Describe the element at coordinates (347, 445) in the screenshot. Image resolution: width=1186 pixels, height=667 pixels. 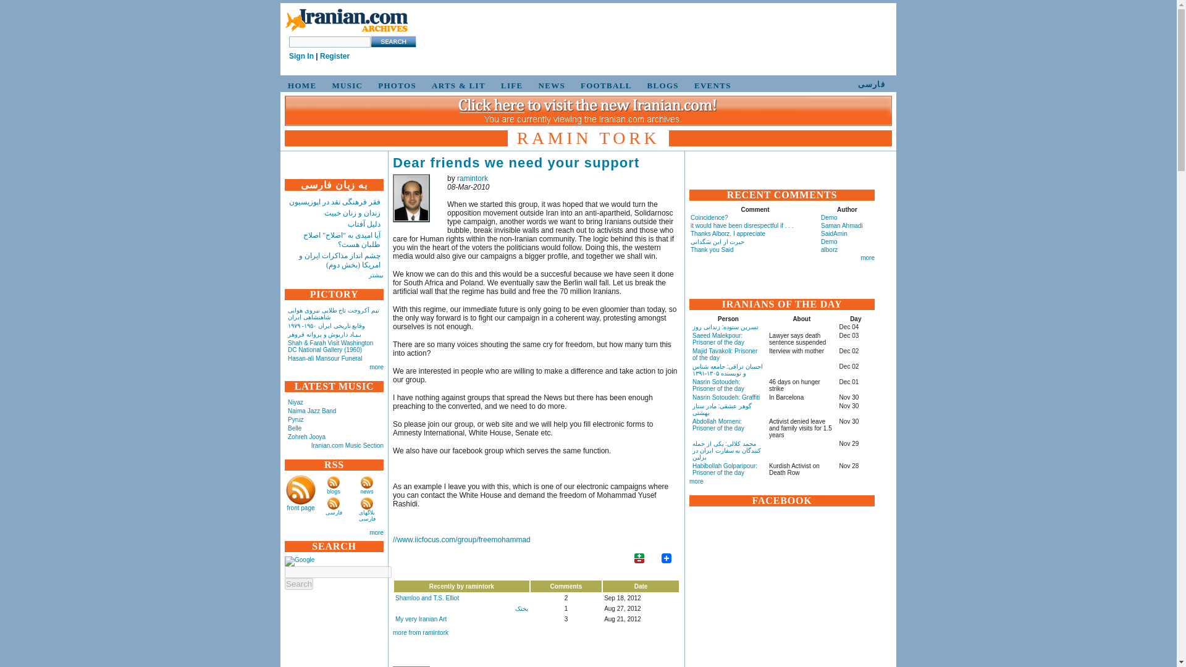
I see `Iranian.com Music Section` at that location.